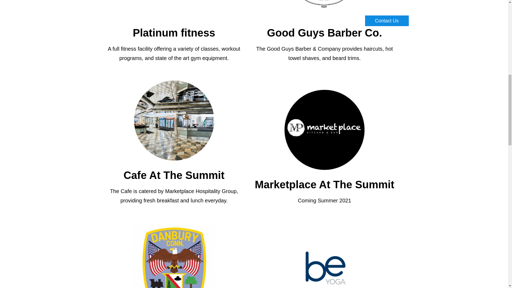 This screenshot has height=288, width=512. I want to click on Good Guys Barber Co., so click(324, 33).